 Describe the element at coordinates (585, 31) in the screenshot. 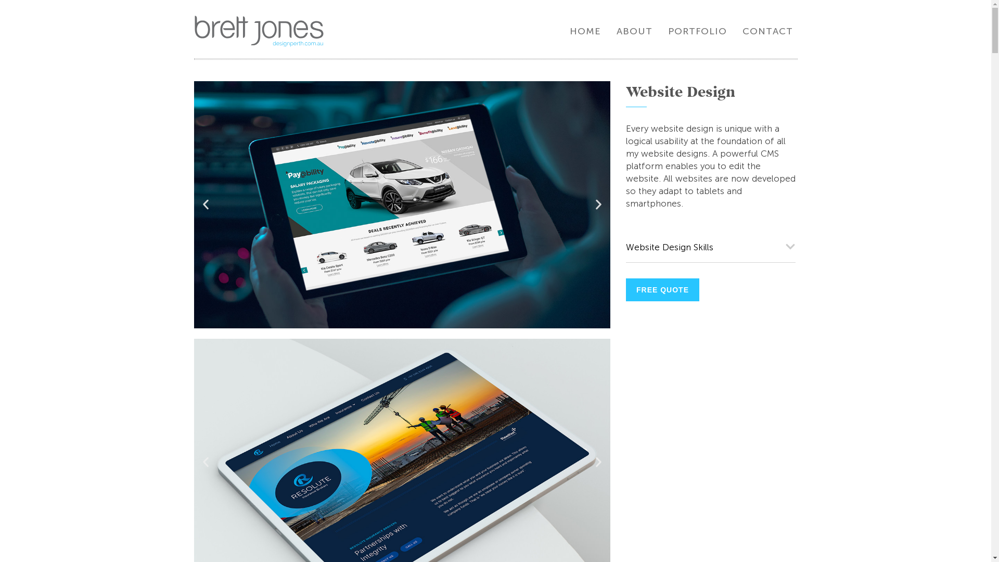

I see `HOME` at that location.